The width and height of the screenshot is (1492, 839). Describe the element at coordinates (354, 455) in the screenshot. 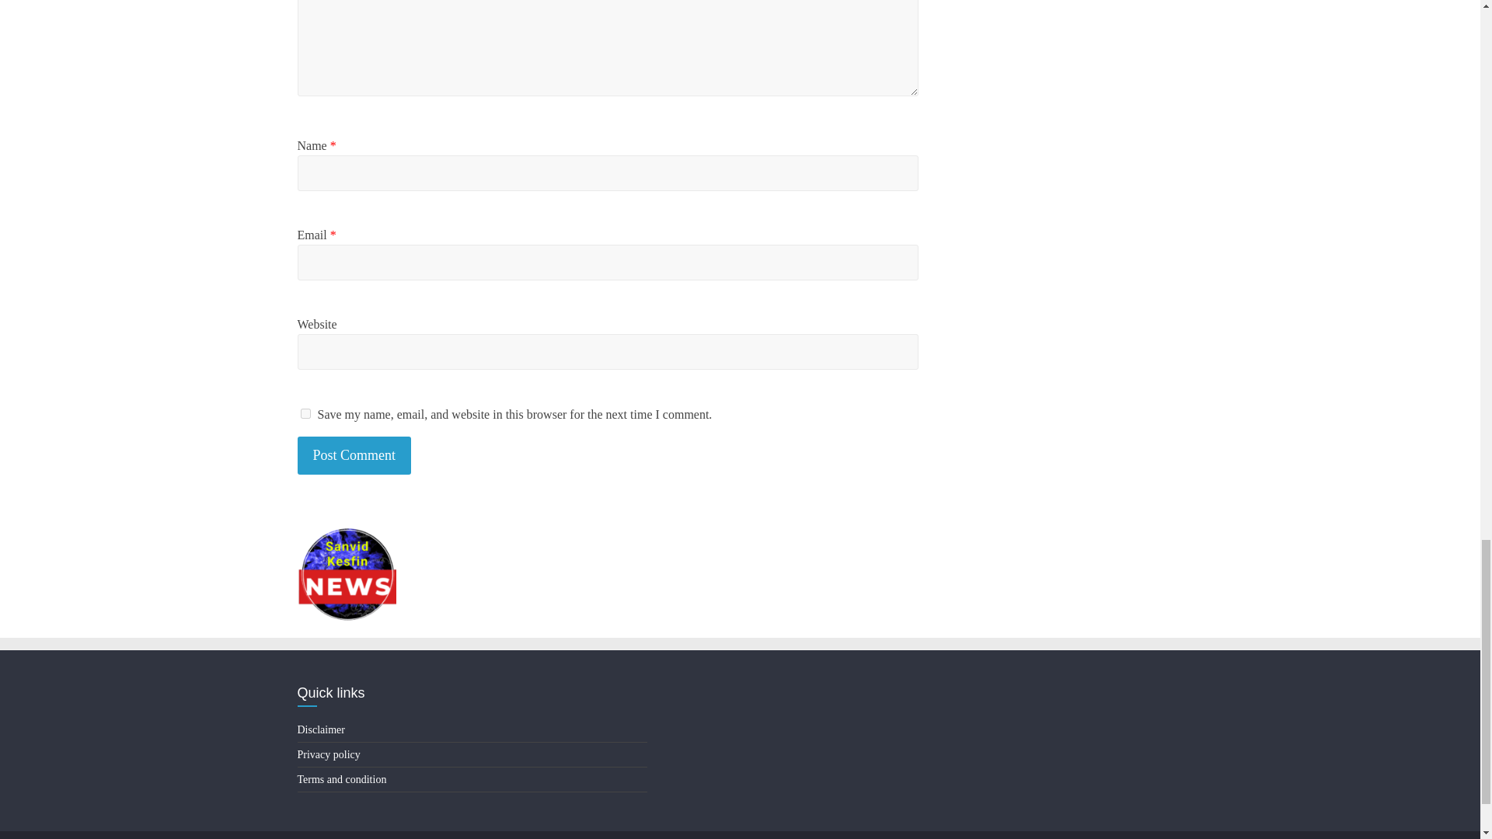

I see `Post Comment` at that location.